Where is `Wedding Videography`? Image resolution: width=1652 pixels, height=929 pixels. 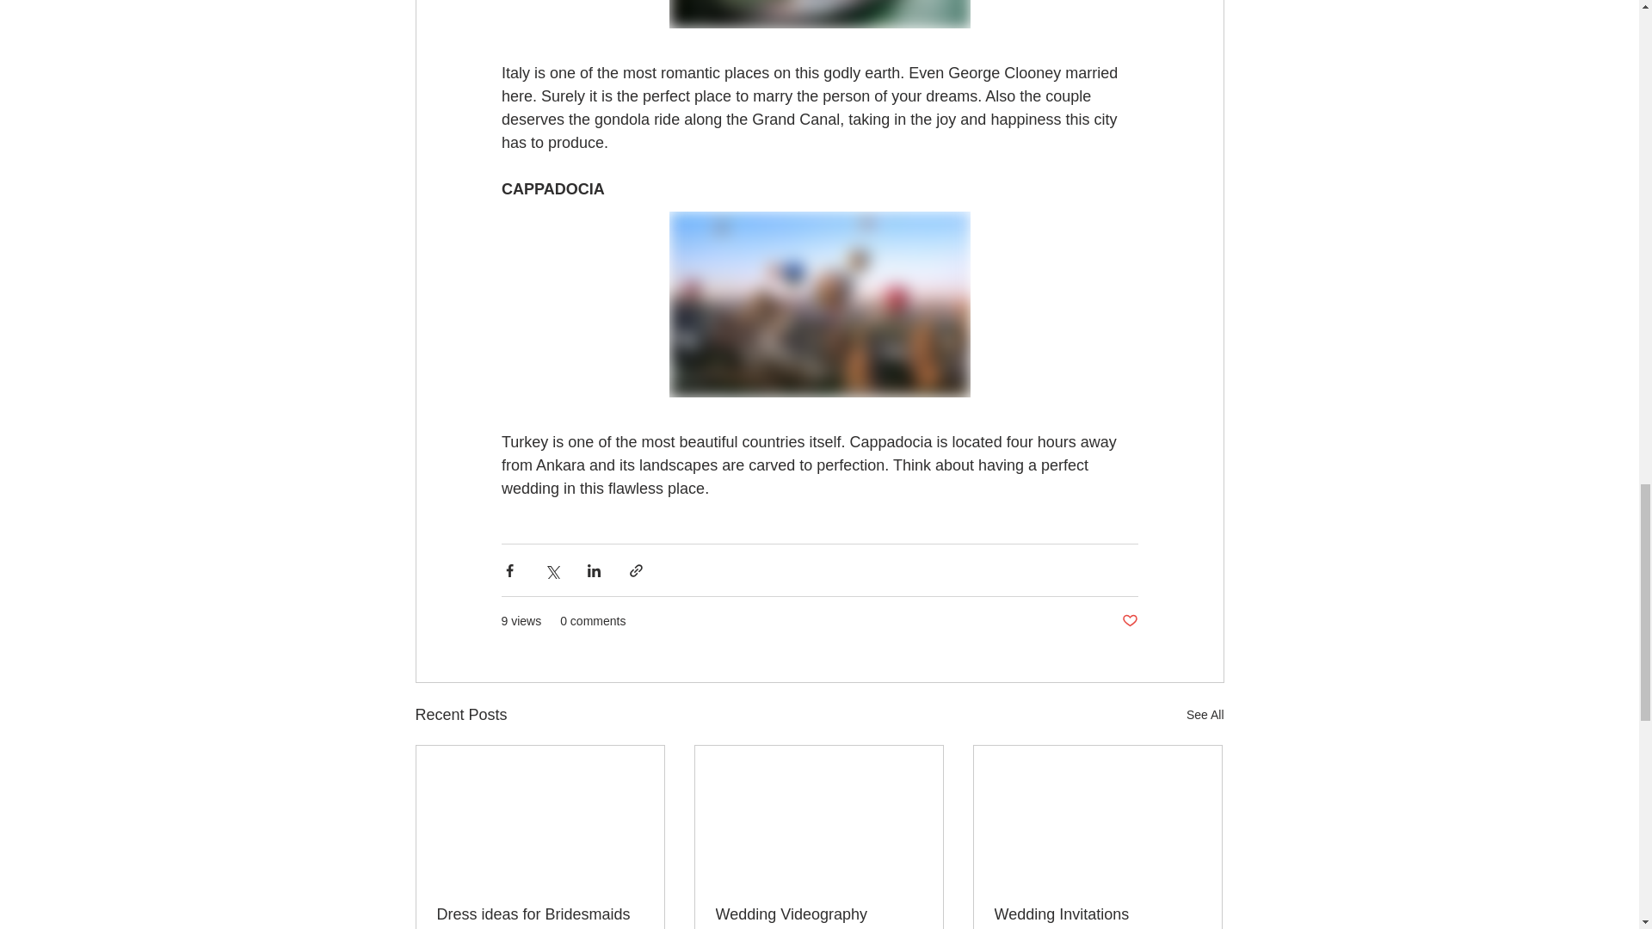 Wedding Videography is located at coordinates (818, 914).